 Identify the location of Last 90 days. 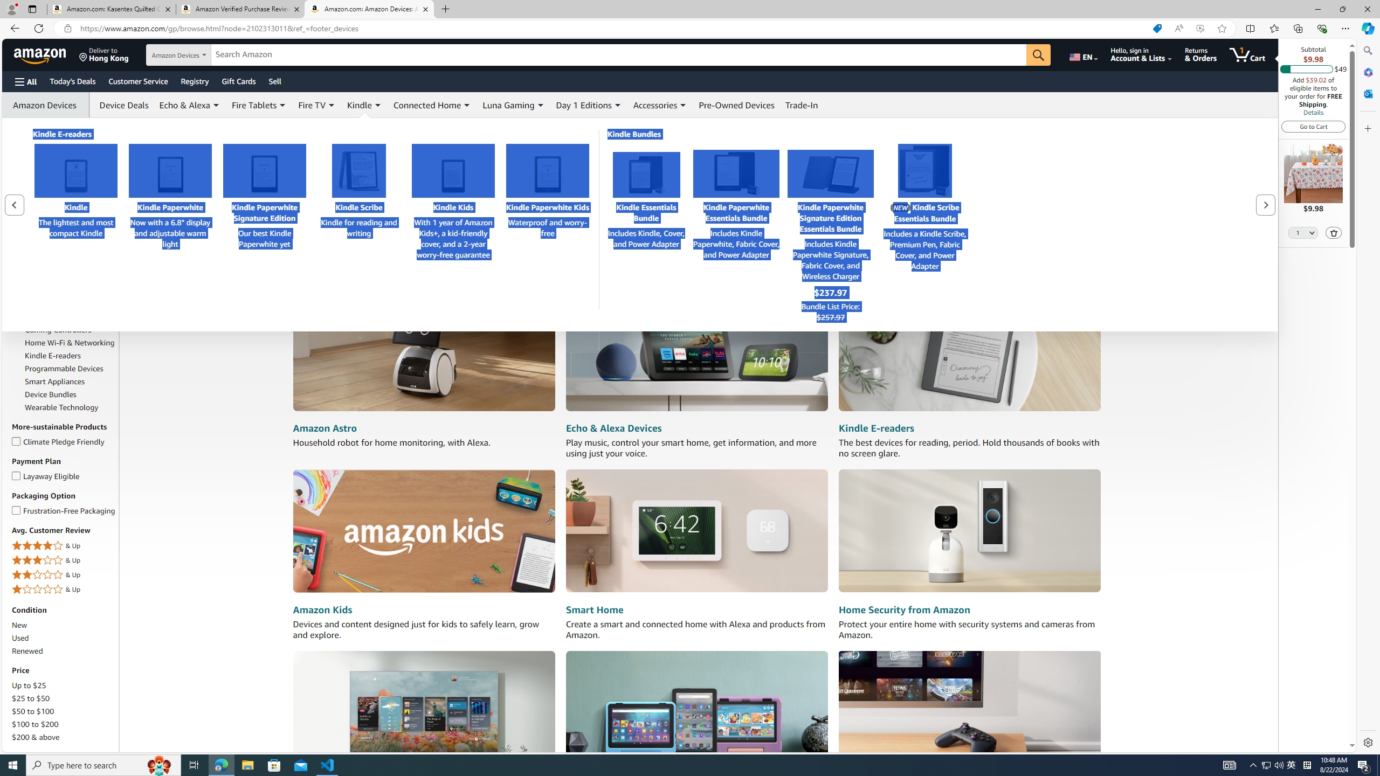
(33, 160).